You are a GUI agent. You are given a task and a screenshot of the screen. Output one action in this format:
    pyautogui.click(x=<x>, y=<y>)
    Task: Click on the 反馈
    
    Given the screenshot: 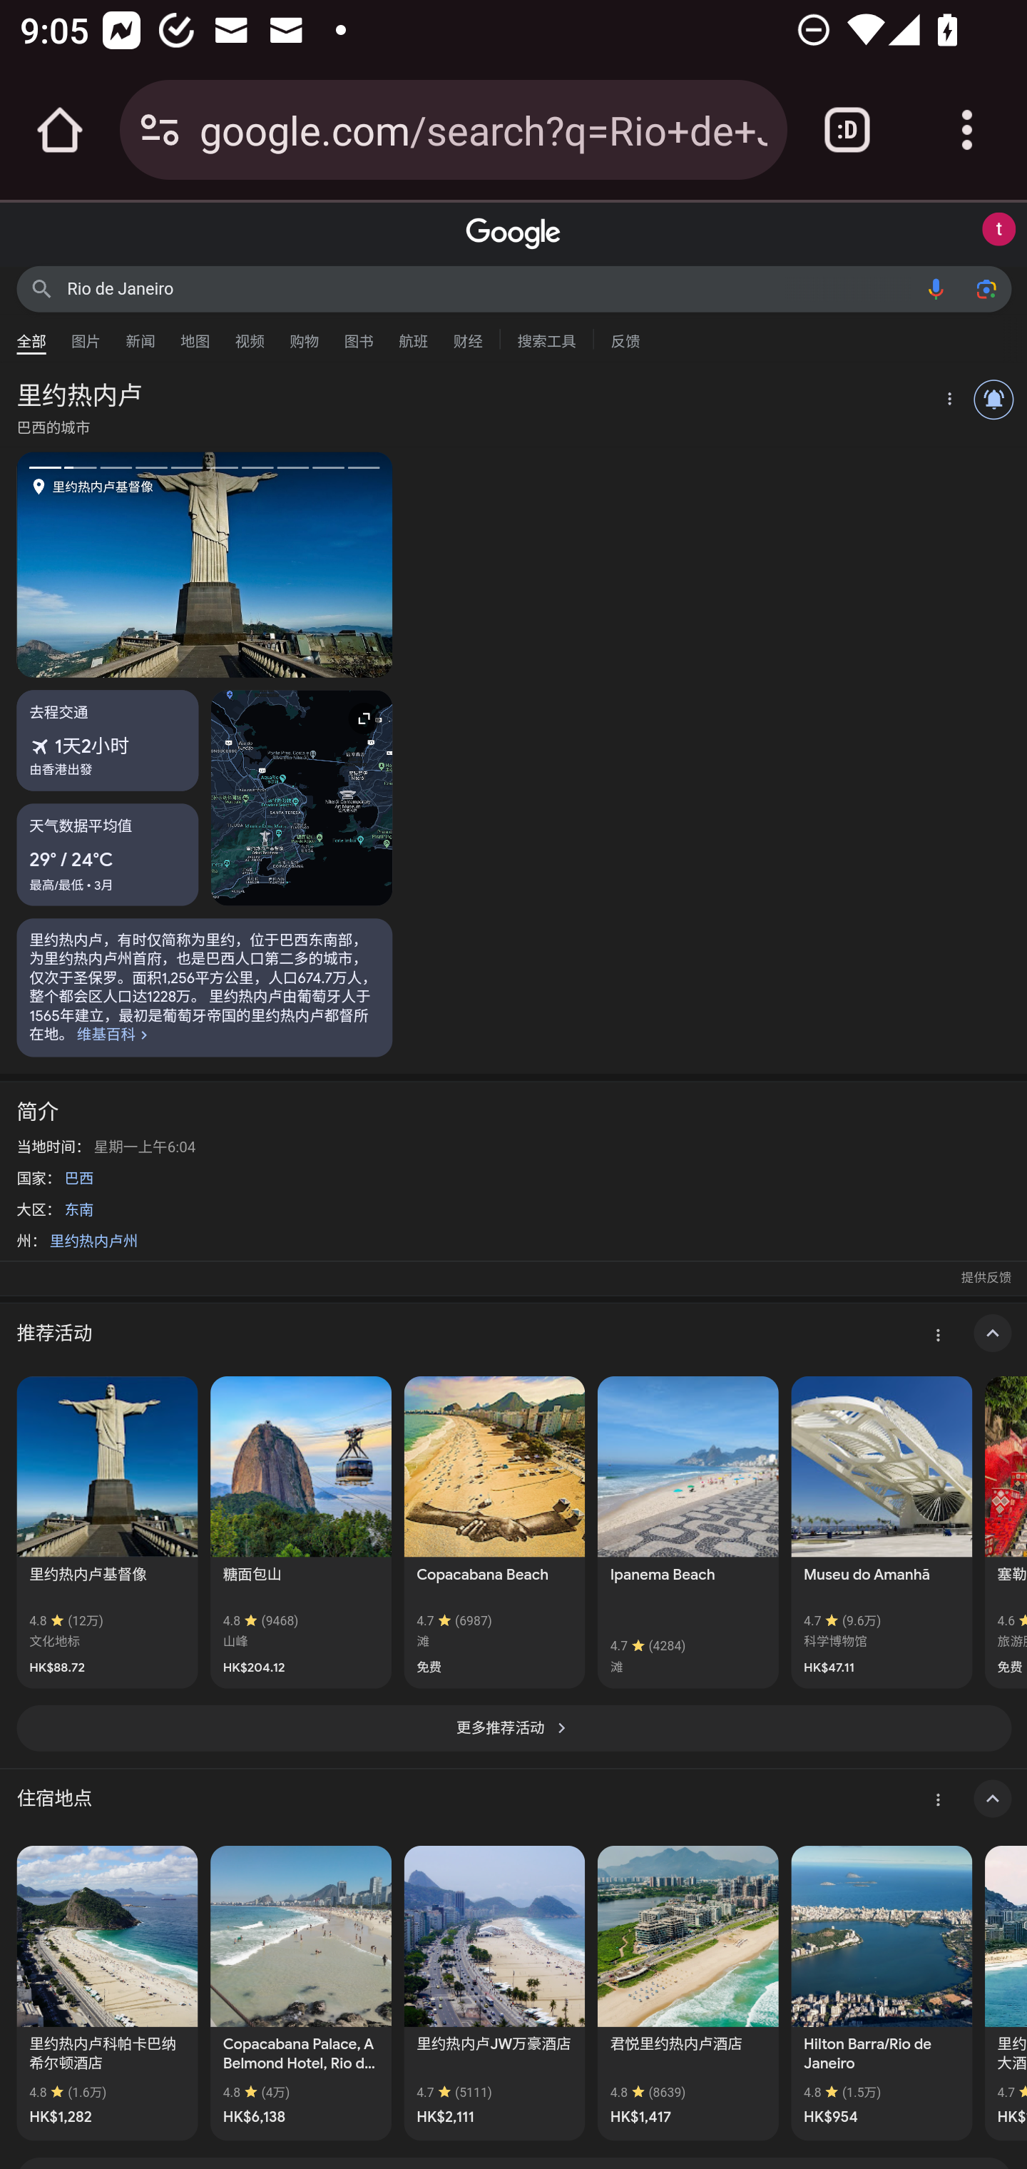 What is the action you would take?
    pyautogui.click(x=625, y=338)
    